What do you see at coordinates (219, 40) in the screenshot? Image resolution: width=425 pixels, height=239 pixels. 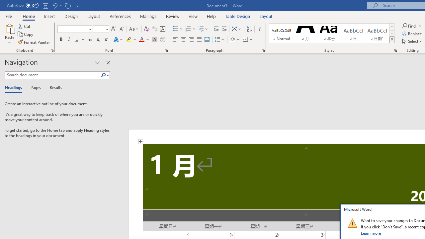 I see `Line and Paragraph Spacing` at bounding box center [219, 40].